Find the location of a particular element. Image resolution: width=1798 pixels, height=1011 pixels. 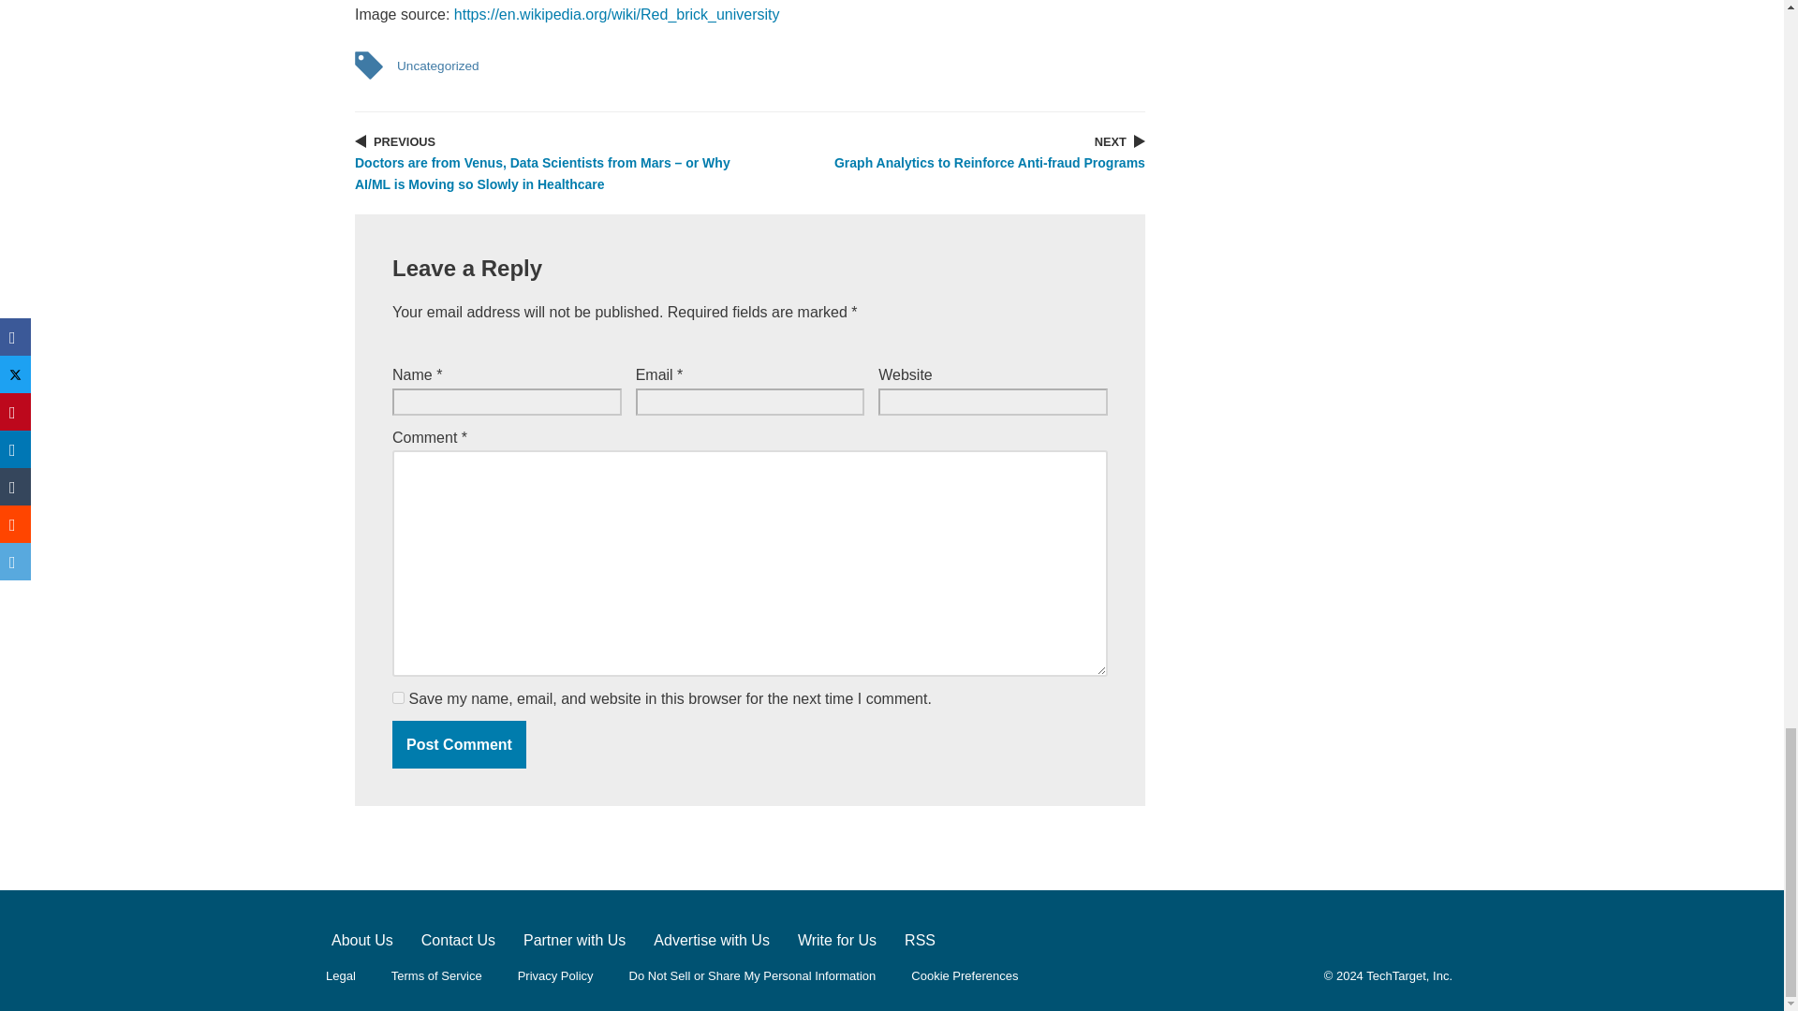

yes is located at coordinates (398, 696).